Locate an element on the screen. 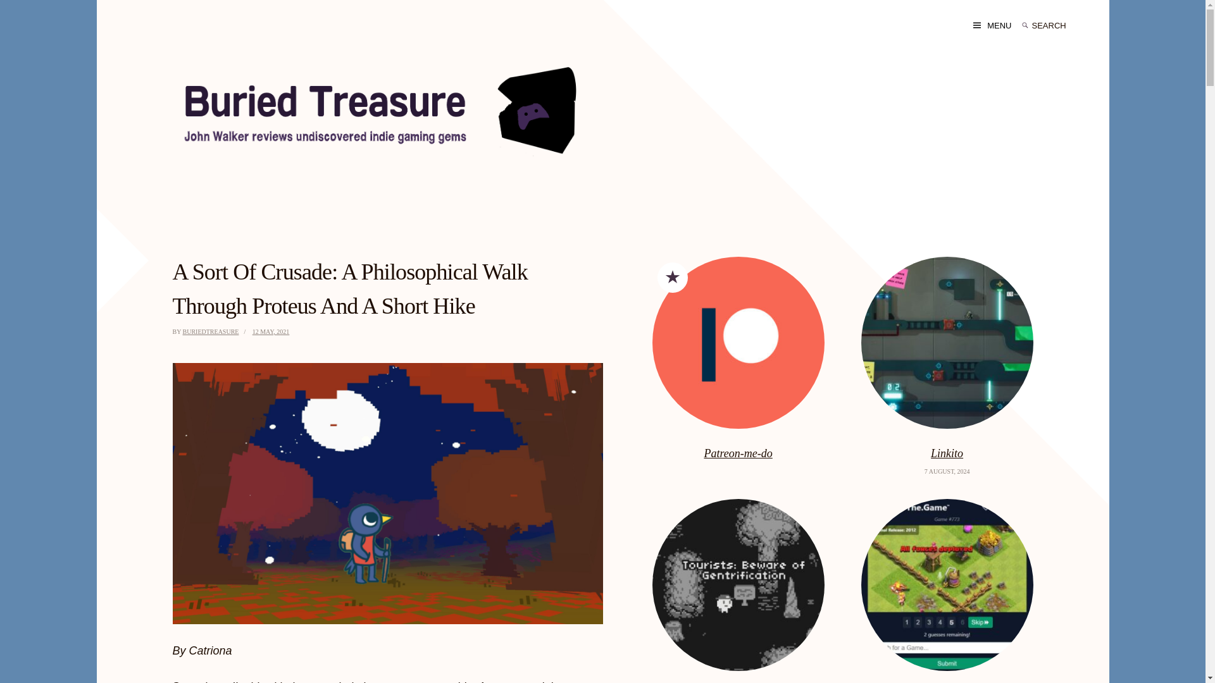  Search for: is located at coordinates (1057, 25).